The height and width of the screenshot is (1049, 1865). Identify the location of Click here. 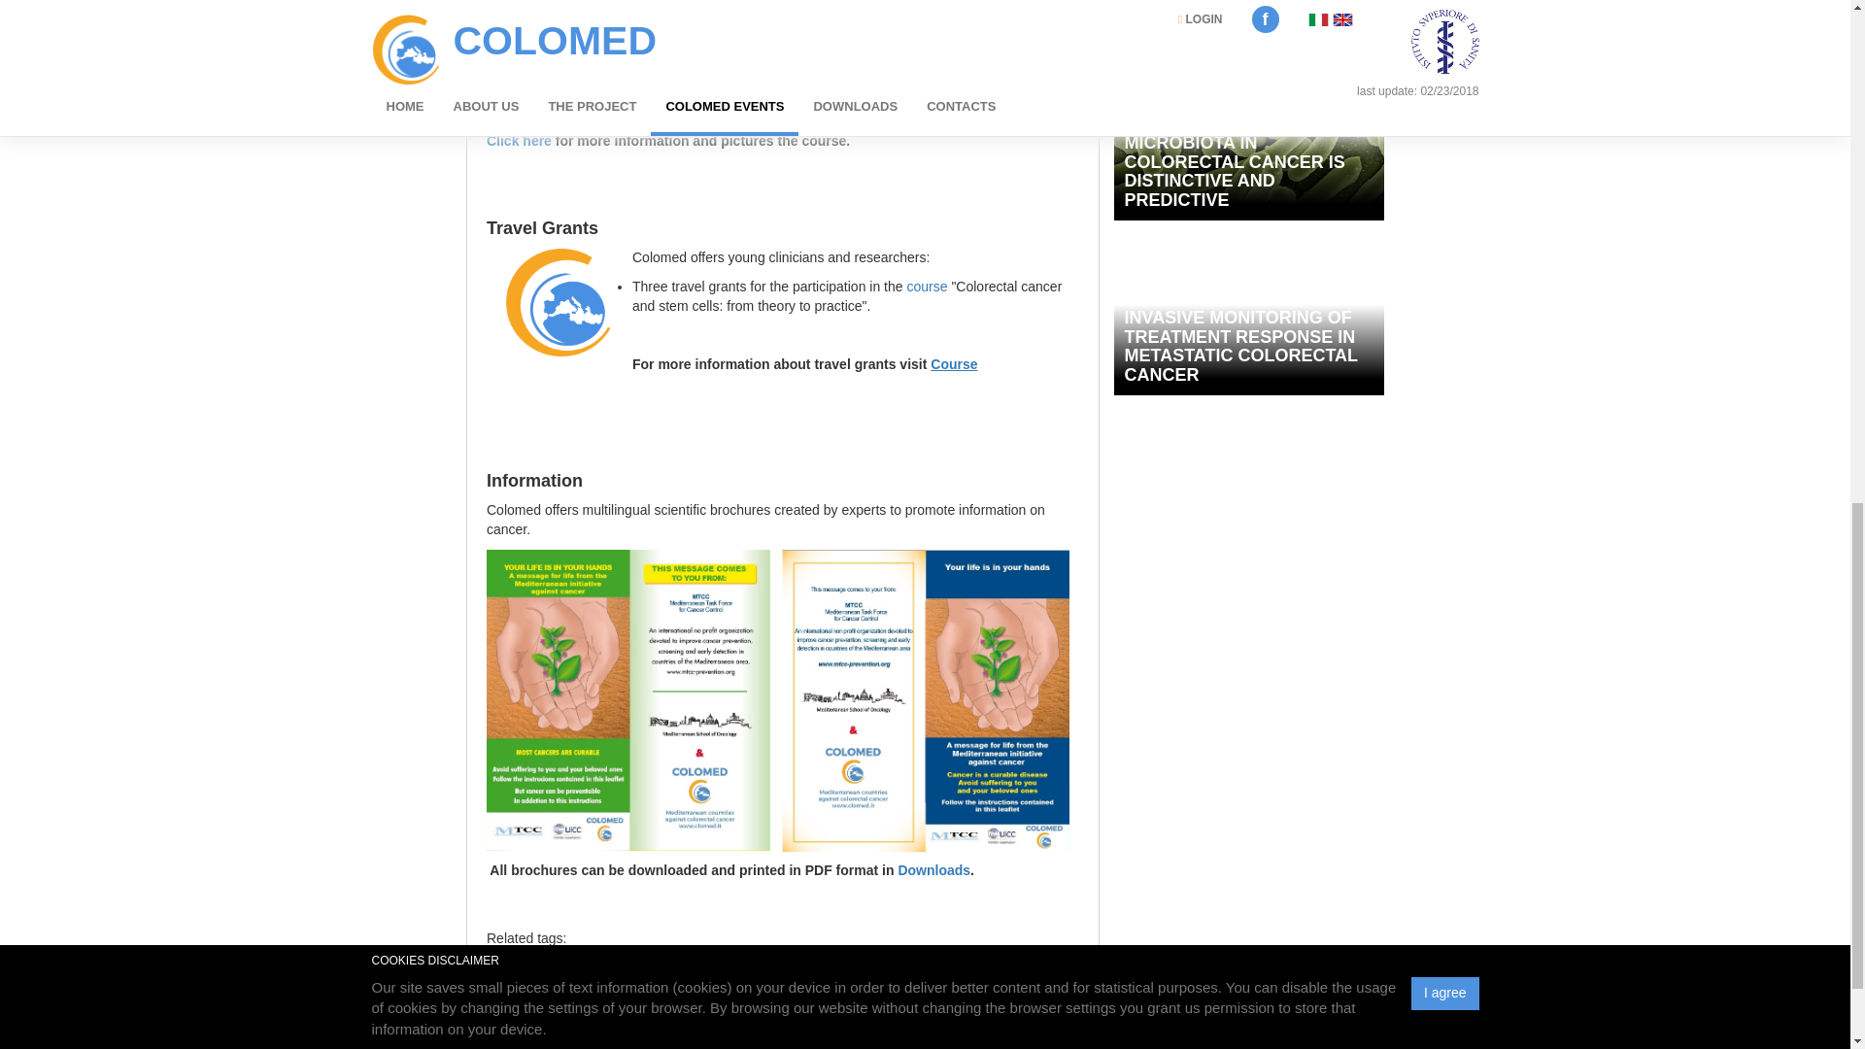
(521, 141).